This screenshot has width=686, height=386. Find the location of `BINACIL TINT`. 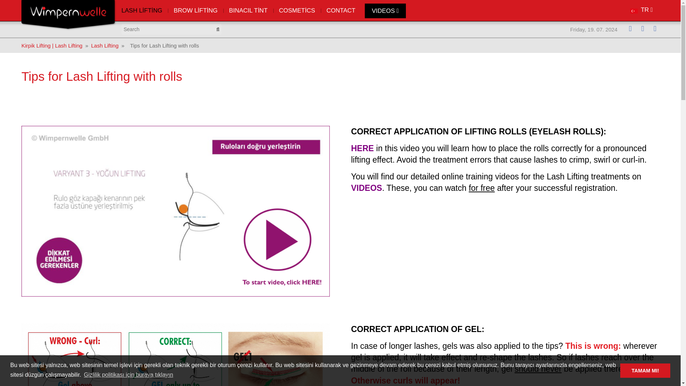

BINACIL TINT is located at coordinates (248, 11).